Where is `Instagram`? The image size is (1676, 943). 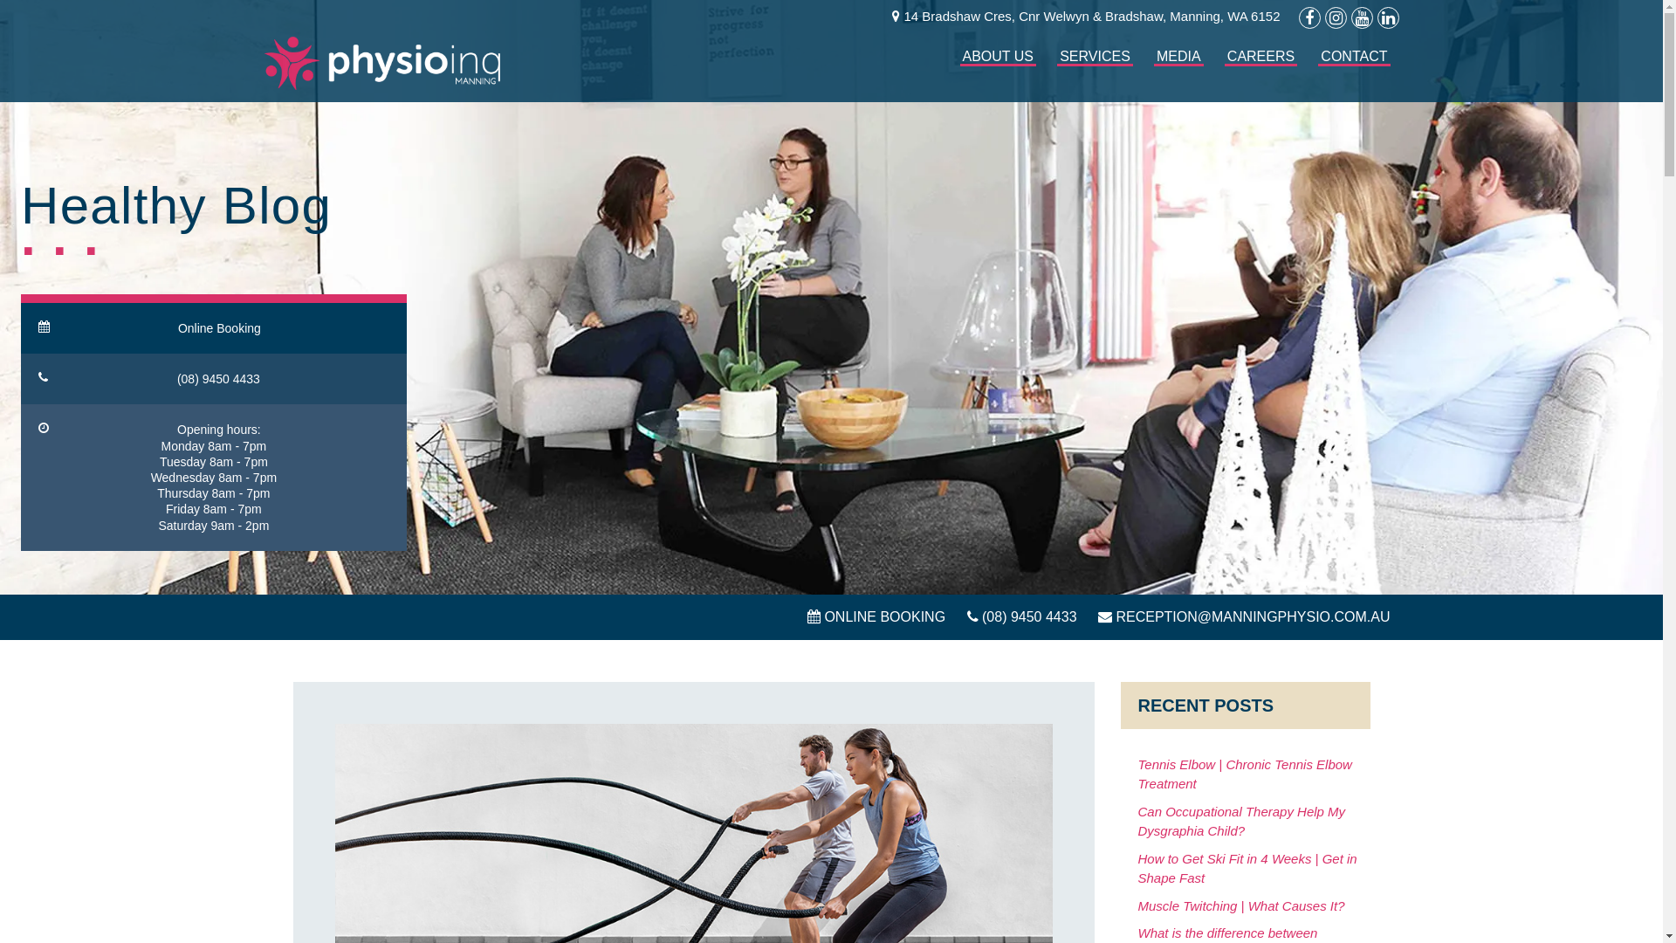
Instagram is located at coordinates (1336, 17).